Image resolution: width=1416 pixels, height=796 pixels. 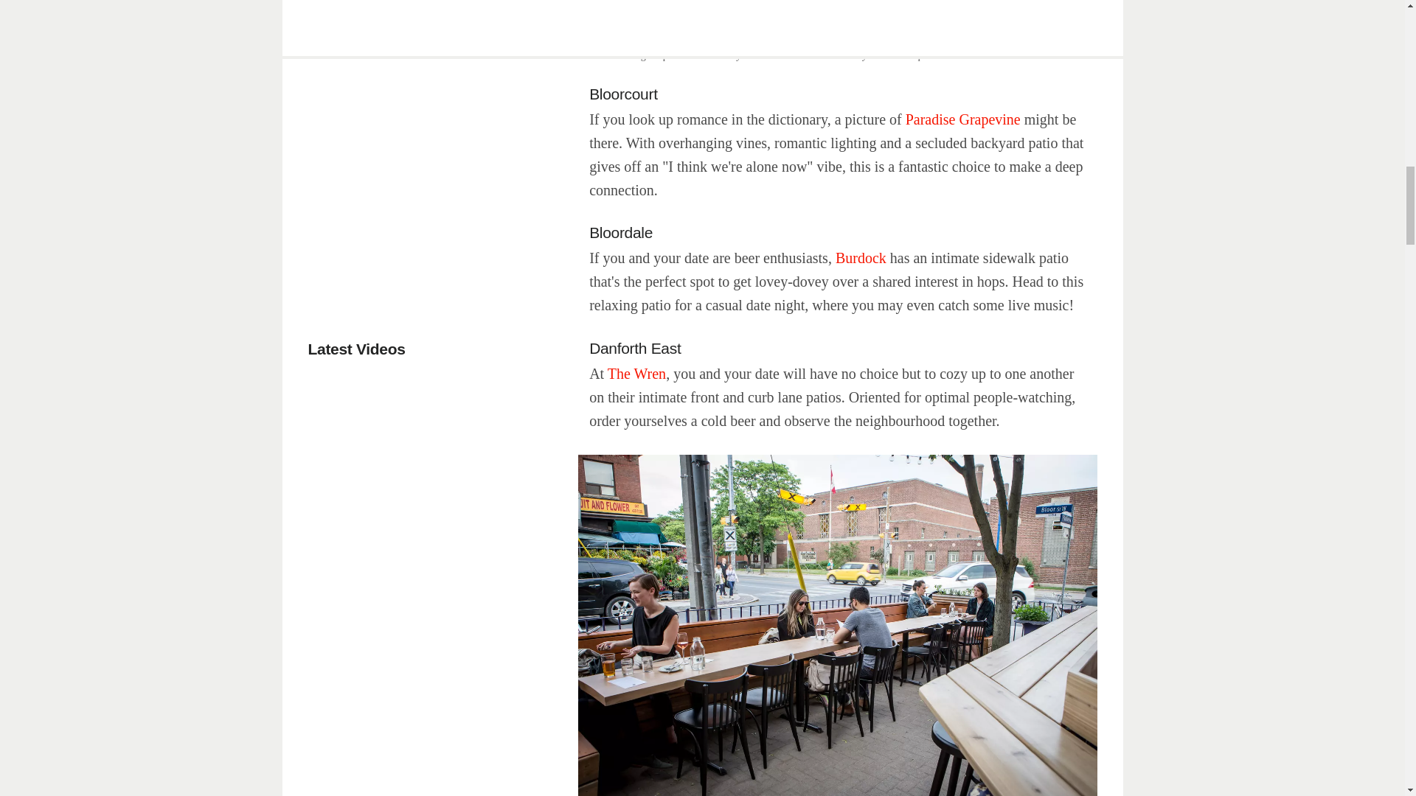 I want to click on The Wren, so click(x=636, y=373).